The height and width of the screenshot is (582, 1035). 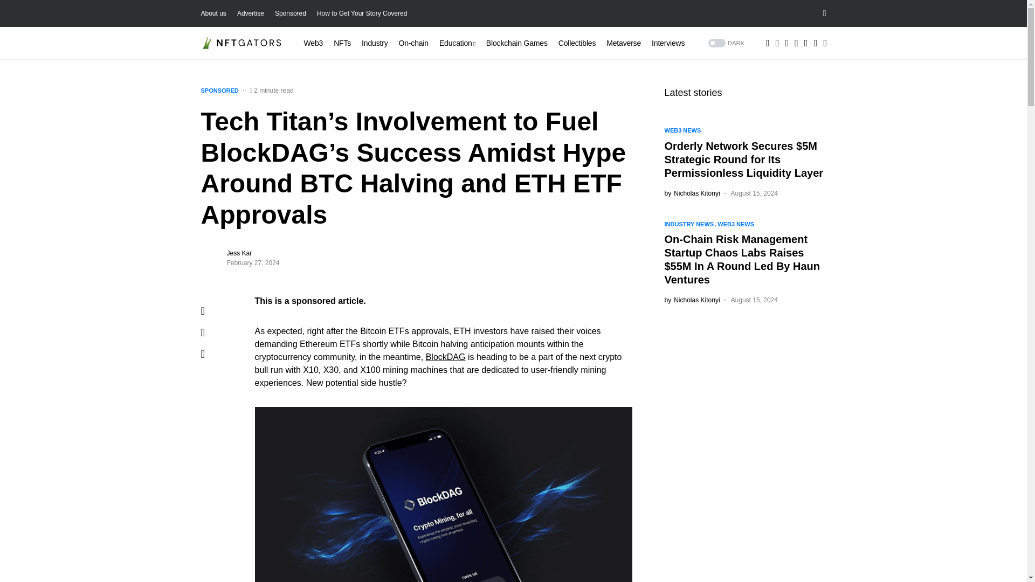 What do you see at coordinates (577, 43) in the screenshot?
I see `Collectibles` at bounding box center [577, 43].